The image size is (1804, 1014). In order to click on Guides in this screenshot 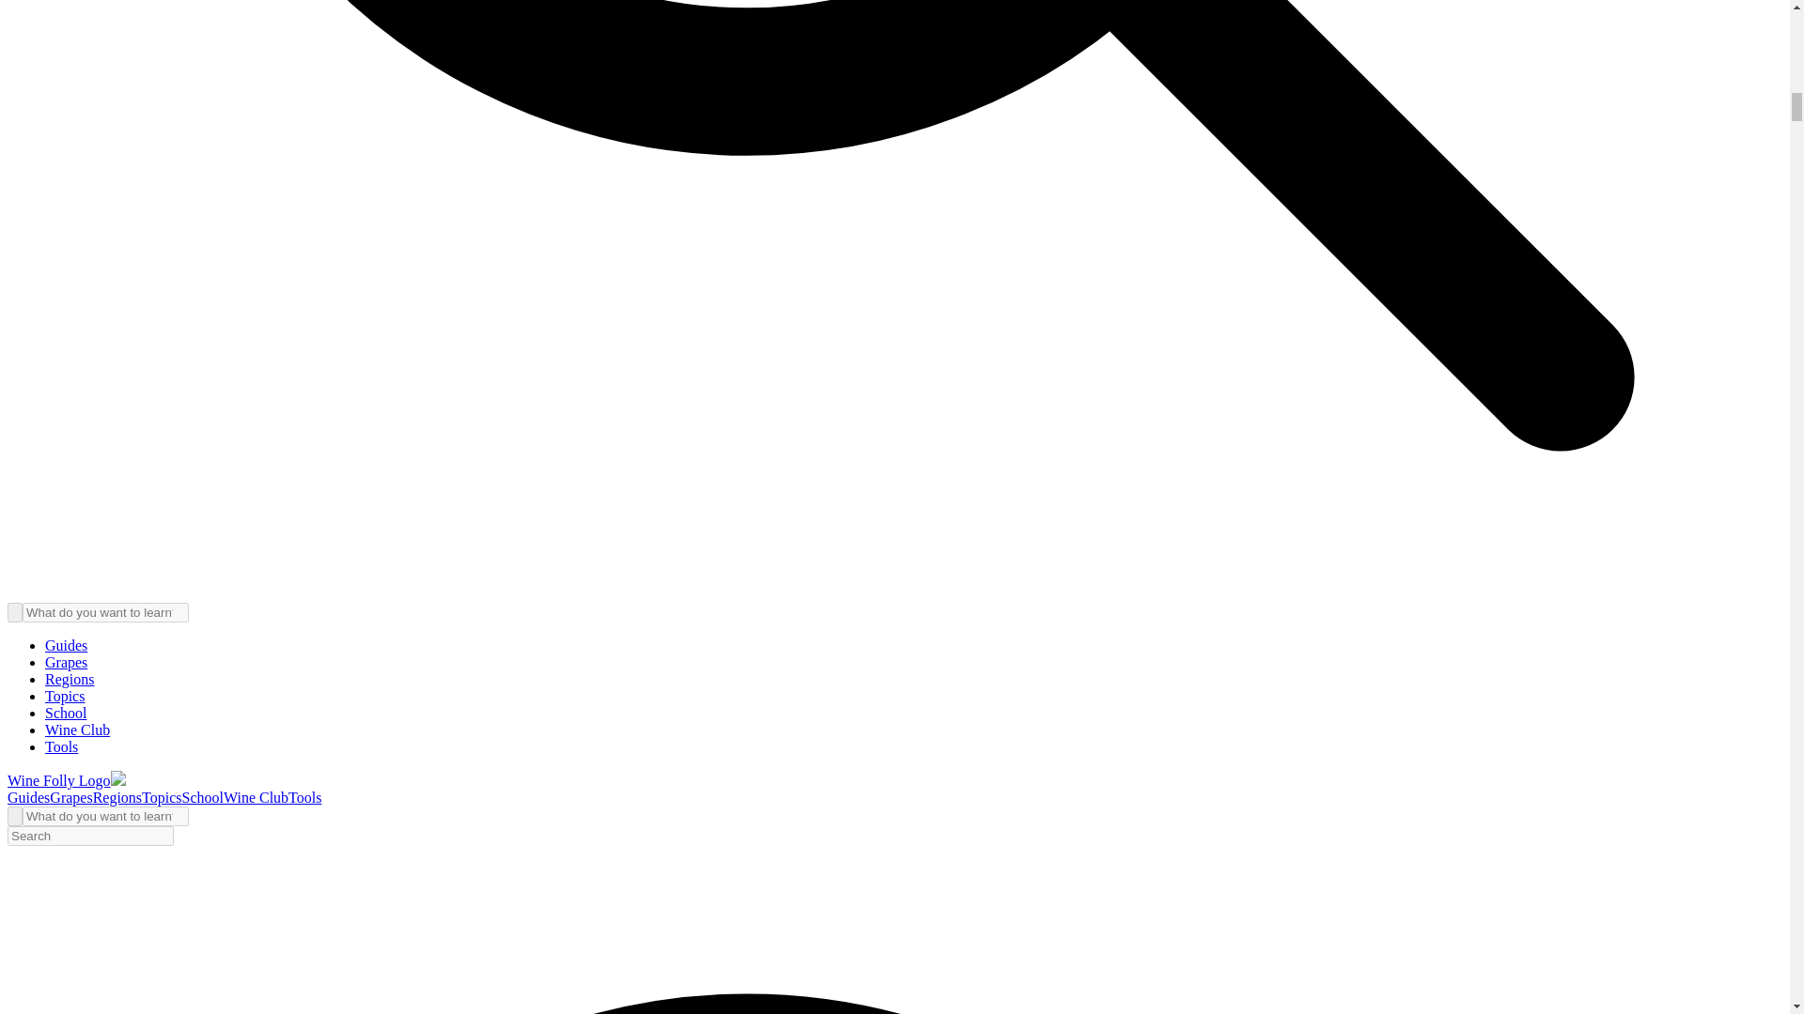, I will do `click(28, 797)`.